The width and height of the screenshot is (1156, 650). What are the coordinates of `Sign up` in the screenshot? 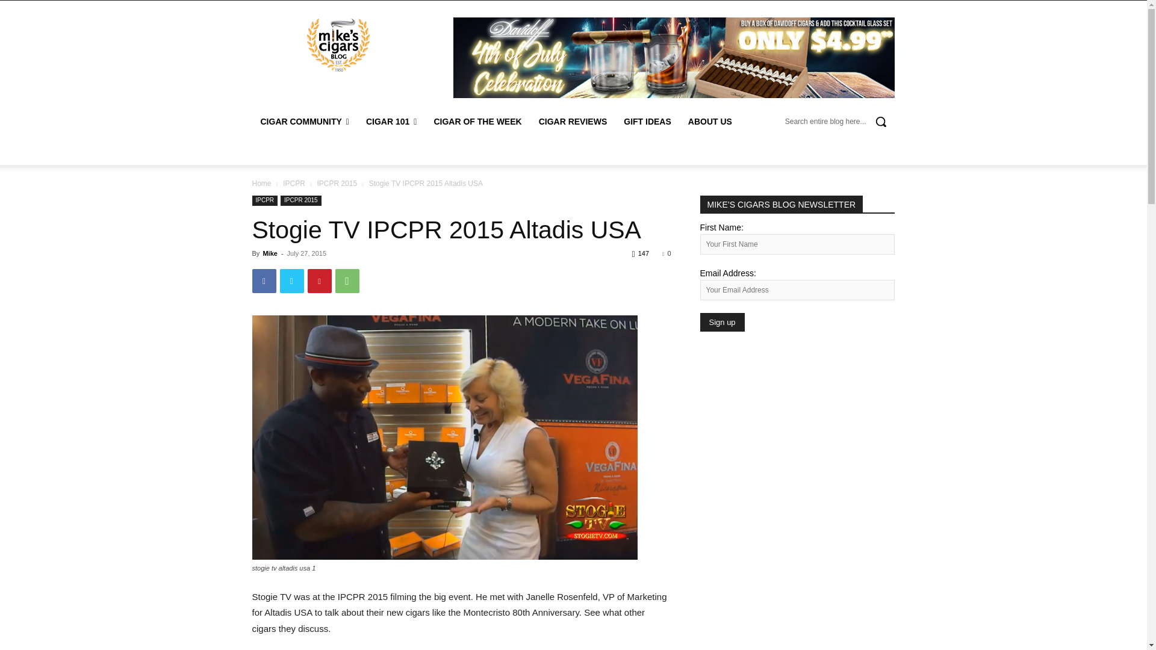 It's located at (721, 321).